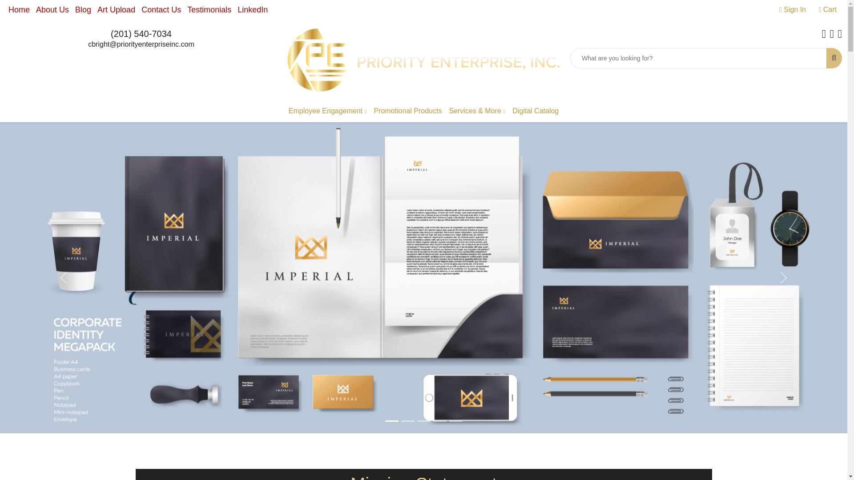 This screenshot has height=480, width=854. What do you see at coordinates (161, 10) in the screenshot?
I see `Contact Us` at bounding box center [161, 10].